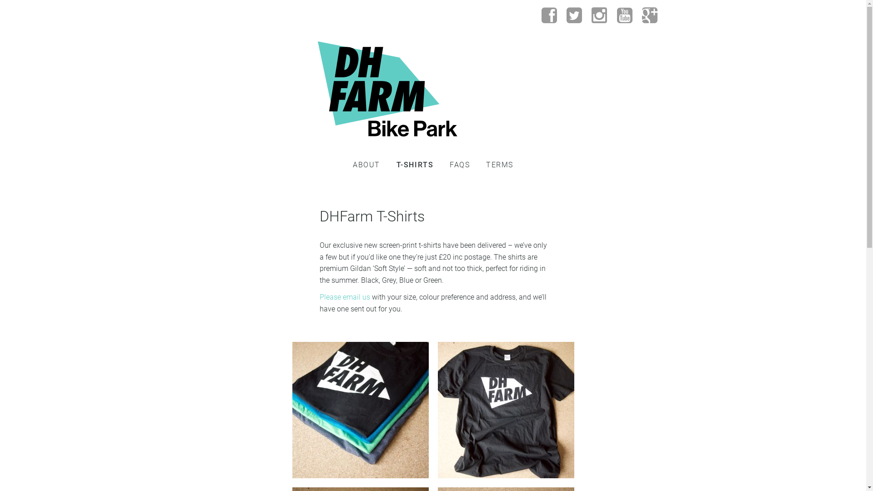 This screenshot has height=491, width=873. Describe the element at coordinates (460, 165) in the screenshot. I see `FAQS` at that location.